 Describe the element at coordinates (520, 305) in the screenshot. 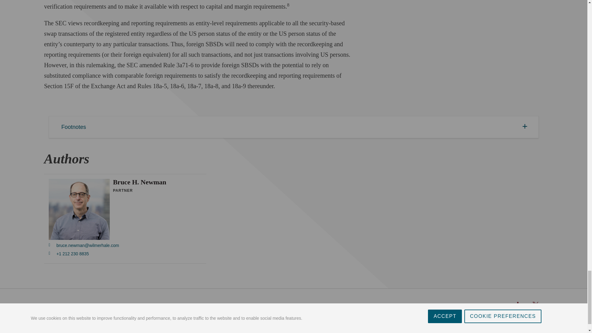

I see `WilmerHale on LinkedIn` at that location.